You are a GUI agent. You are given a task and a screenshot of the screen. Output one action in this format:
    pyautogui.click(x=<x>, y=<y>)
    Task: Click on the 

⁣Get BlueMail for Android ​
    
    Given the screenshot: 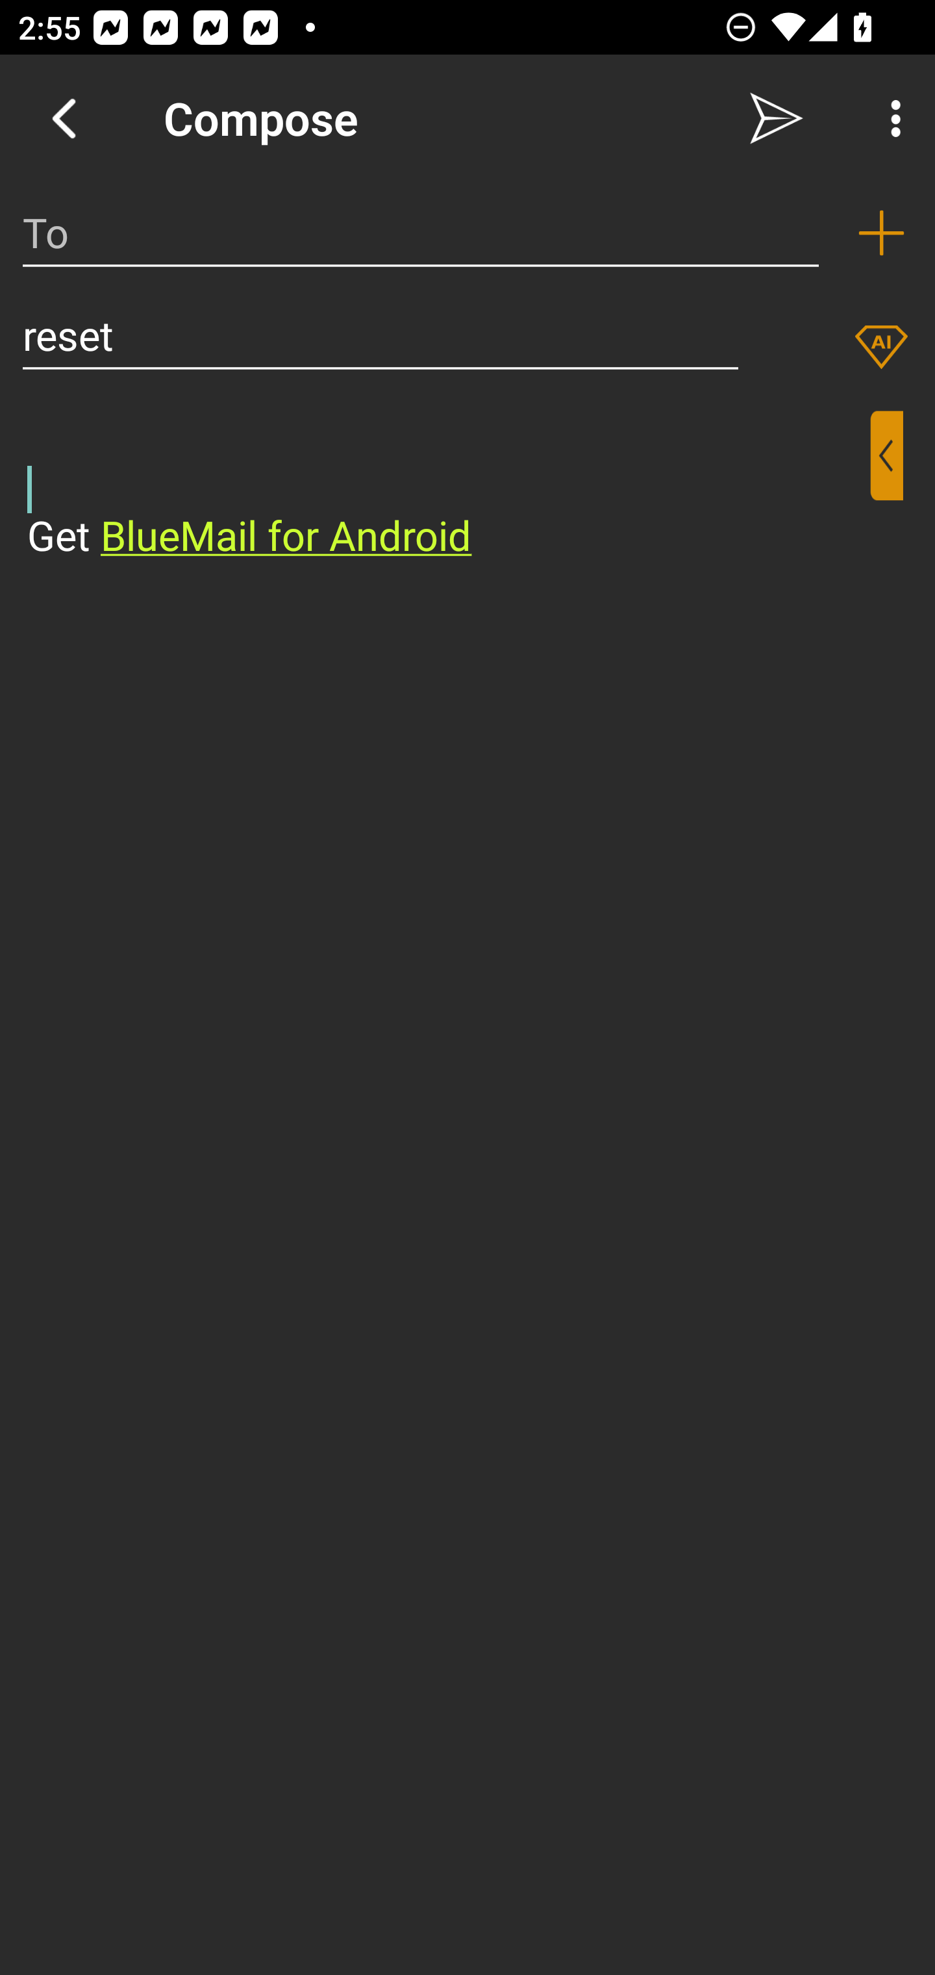 What is the action you would take?
    pyautogui.click(x=447, y=487)
    